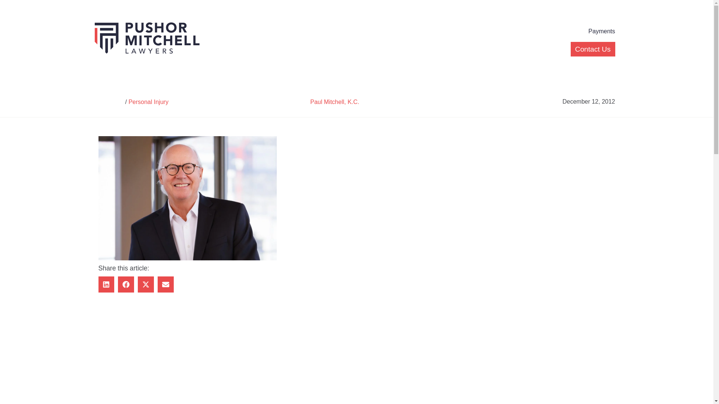 Image resolution: width=719 pixels, height=404 pixels. What do you see at coordinates (601, 31) in the screenshot?
I see `Payments` at bounding box center [601, 31].